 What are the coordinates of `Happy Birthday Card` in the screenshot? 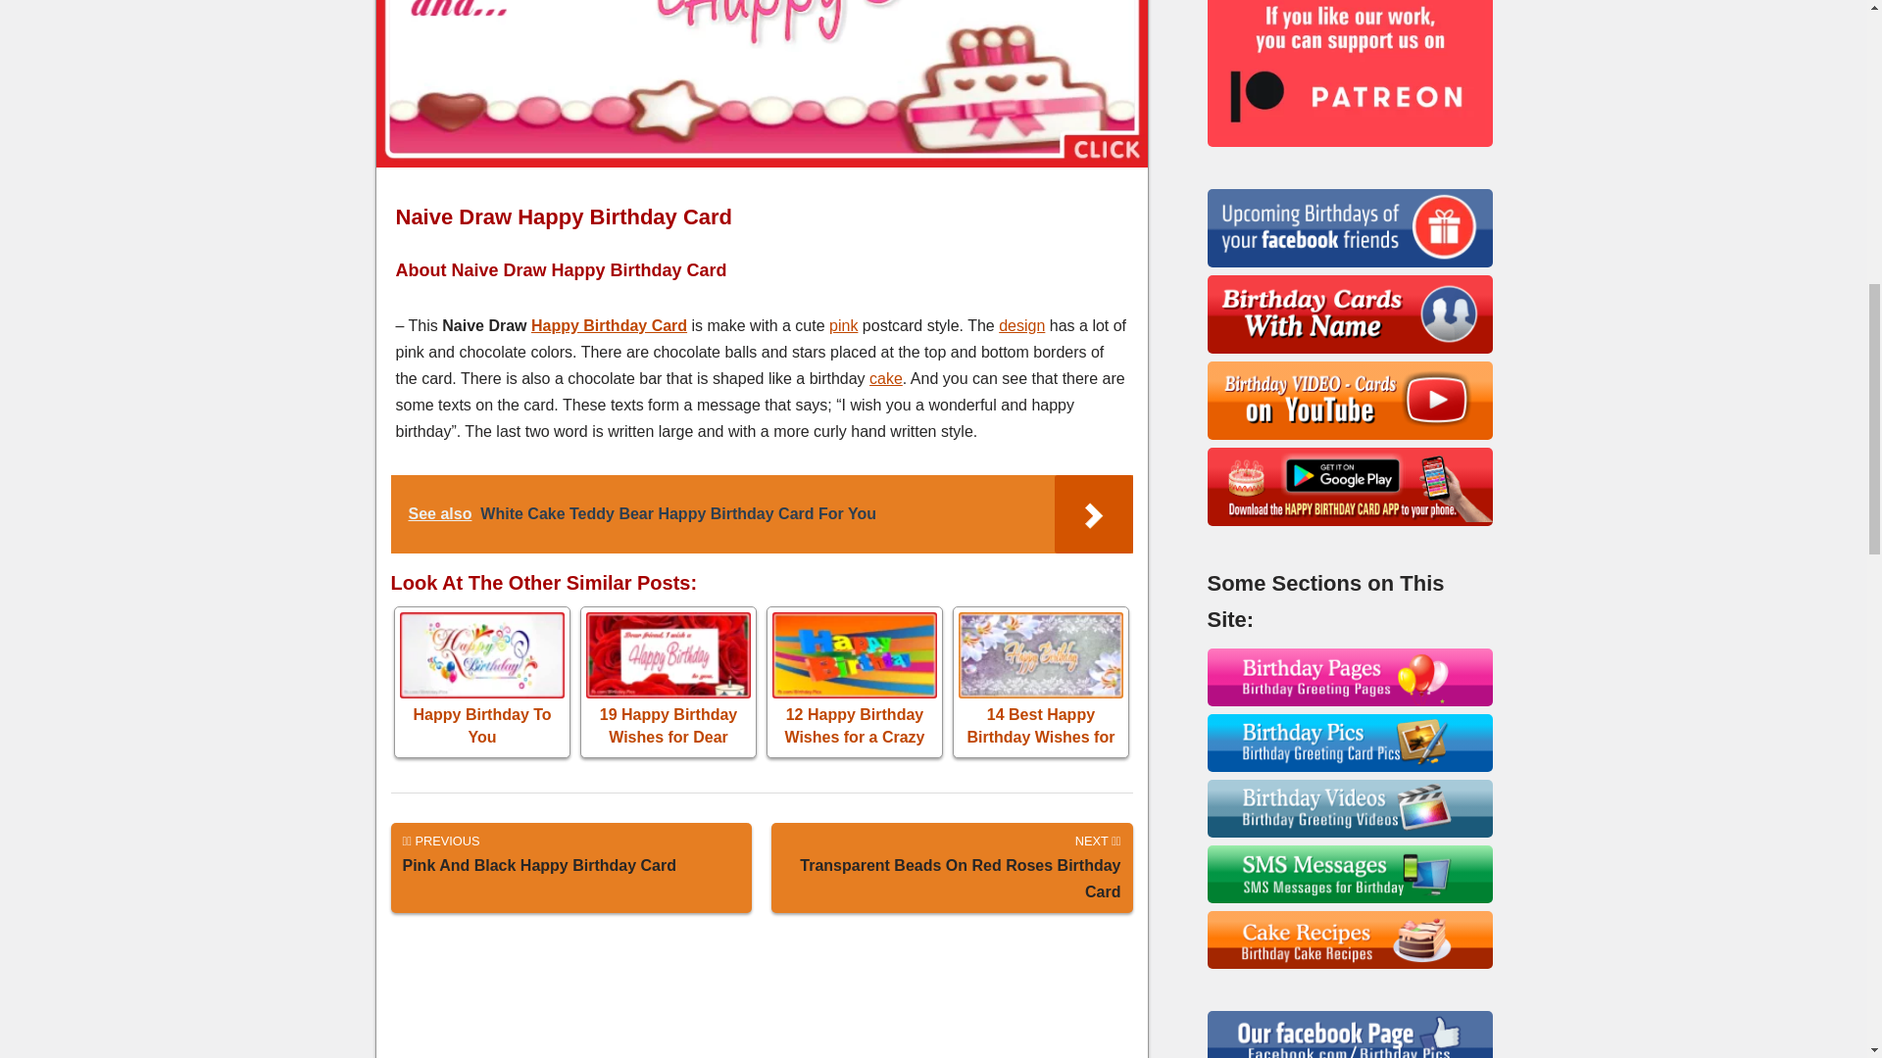 It's located at (952, 868).